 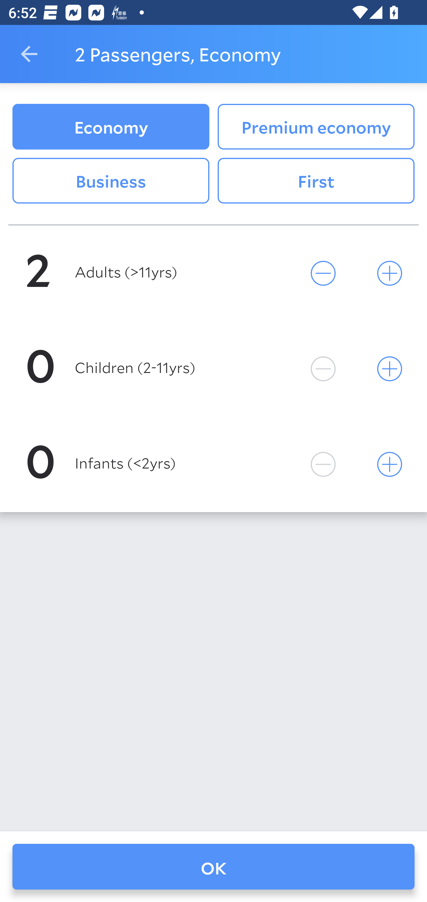 What do you see at coordinates (213, 867) in the screenshot?
I see `OK` at bounding box center [213, 867].